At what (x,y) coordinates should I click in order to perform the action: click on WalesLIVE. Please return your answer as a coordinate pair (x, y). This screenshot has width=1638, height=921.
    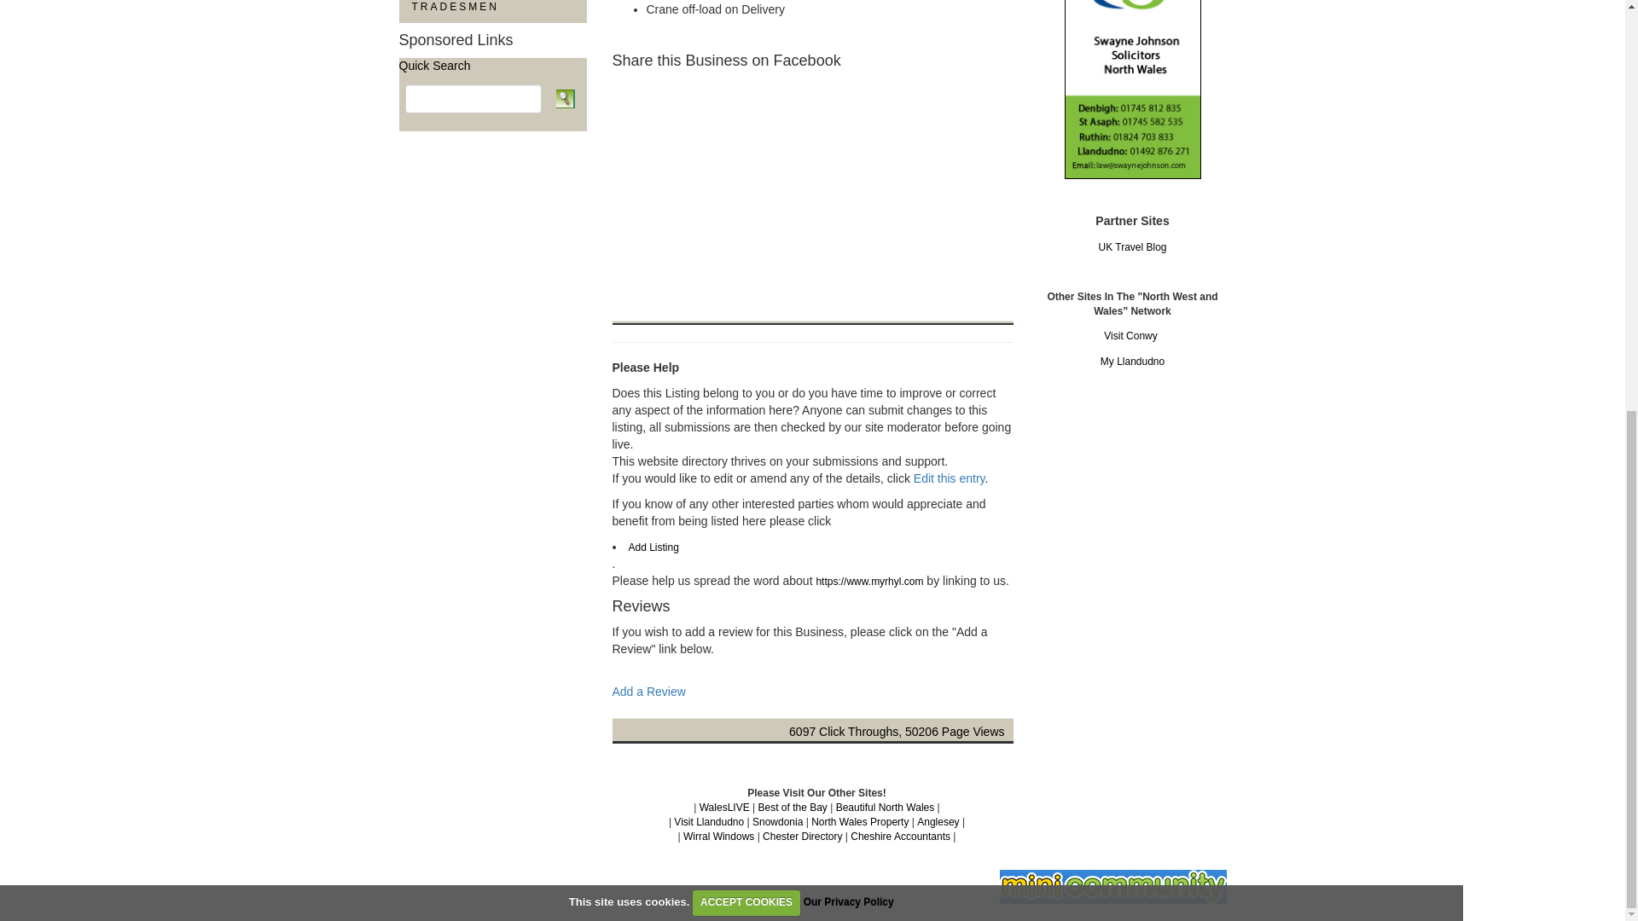
    Looking at the image, I should click on (724, 807).